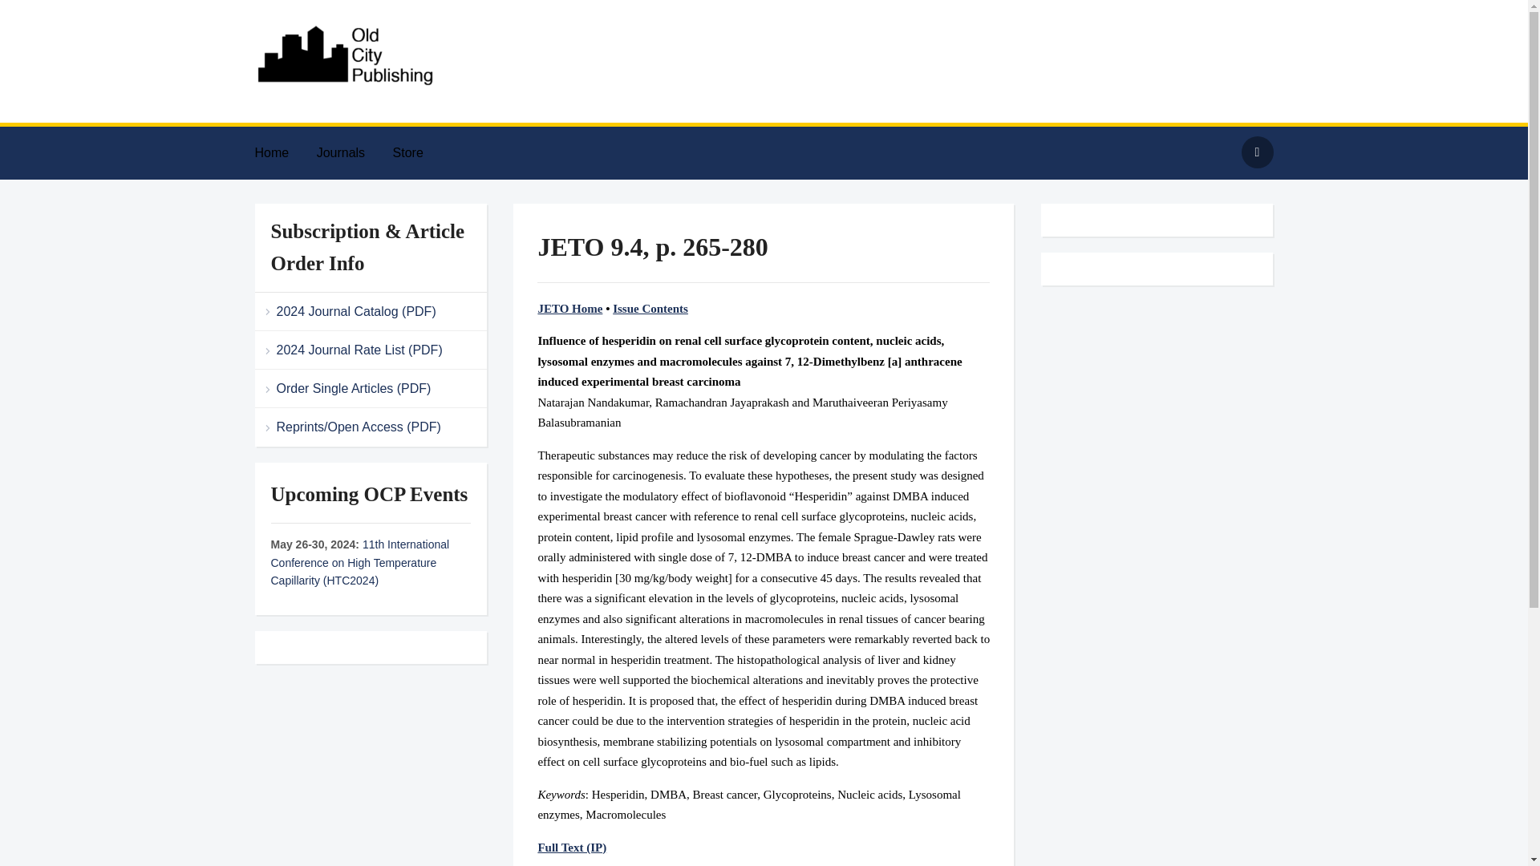 The width and height of the screenshot is (1540, 866). What do you see at coordinates (1257, 152) in the screenshot?
I see `Search` at bounding box center [1257, 152].